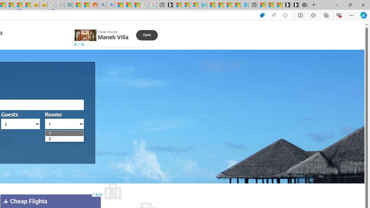 The height and width of the screenshot is (208, 370). I want to click on 1, so click(48, 133).